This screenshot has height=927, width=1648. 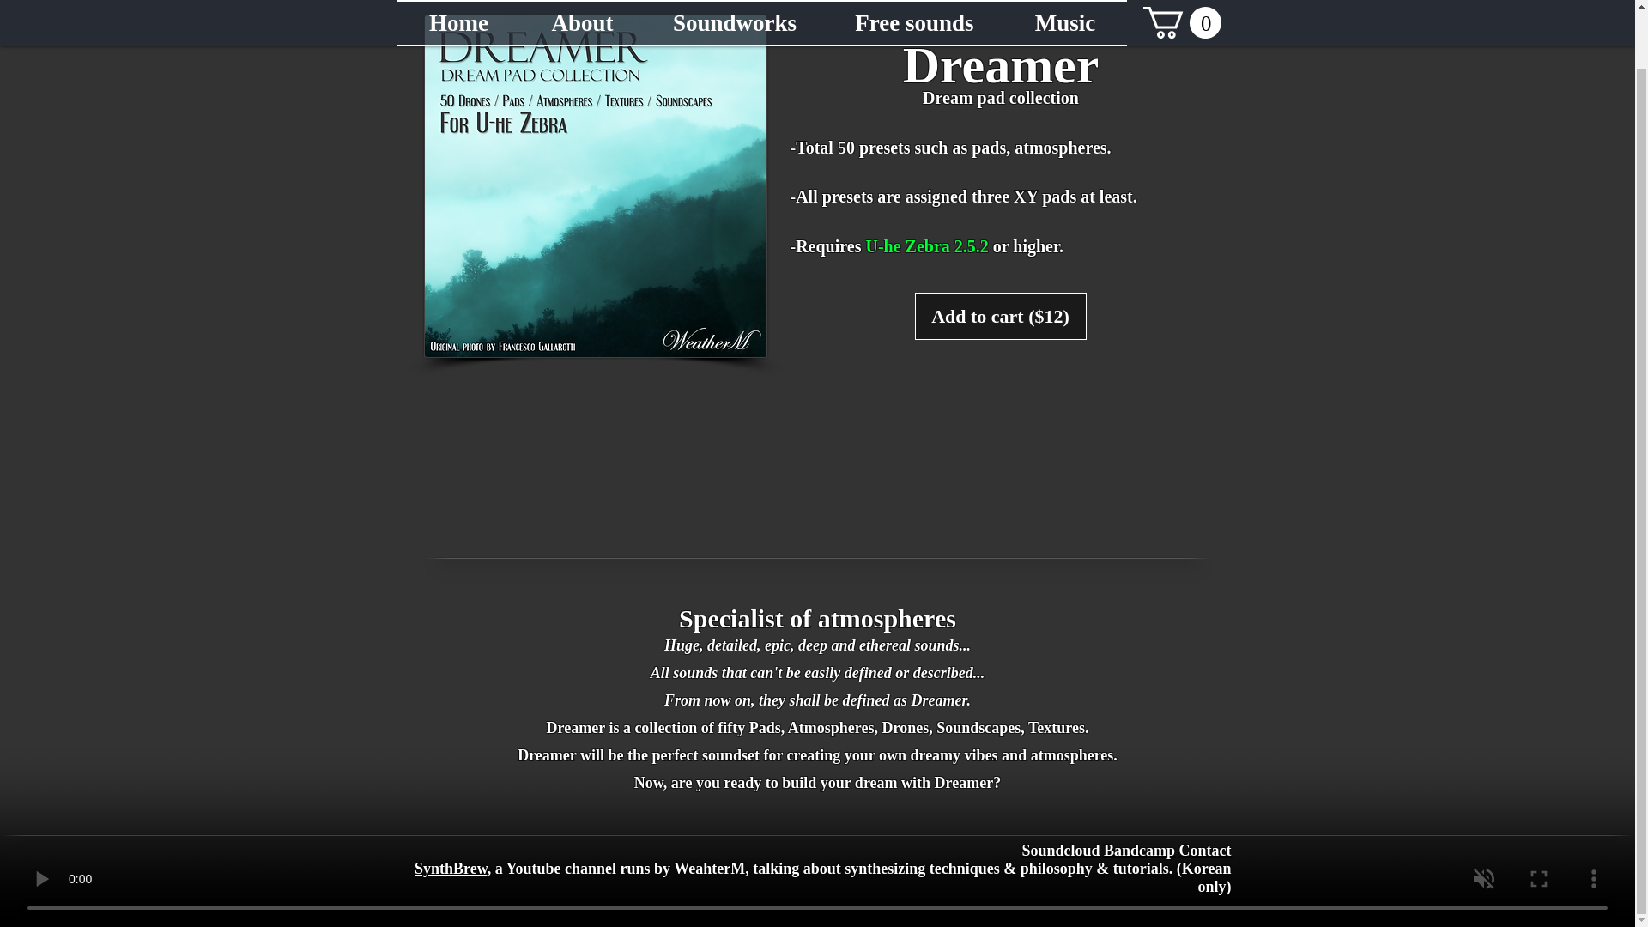 I want to click on Embedded Content, so click(x=817, y=451).